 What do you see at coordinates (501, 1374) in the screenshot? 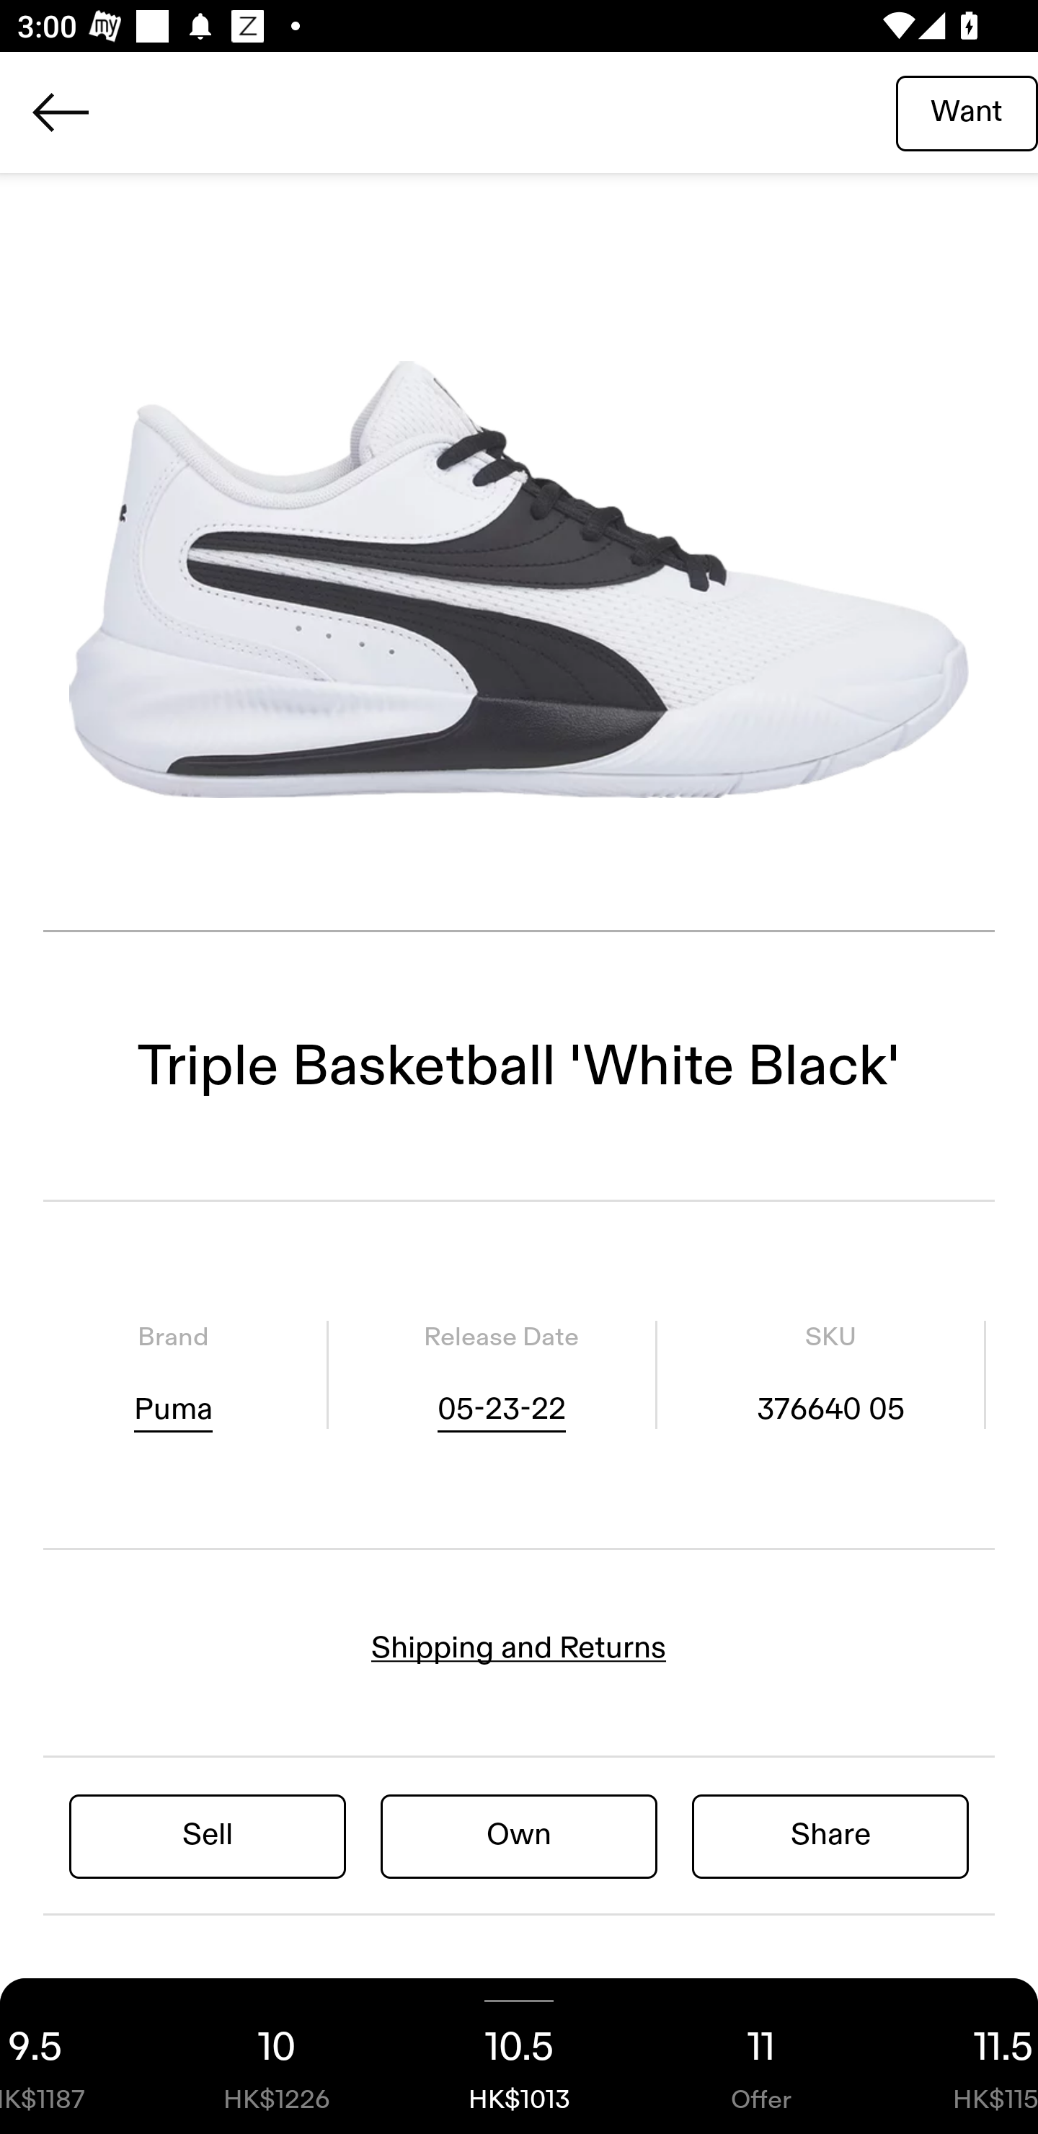
I see `Release Date 05-23-22` at bounding box center [501, 1374].